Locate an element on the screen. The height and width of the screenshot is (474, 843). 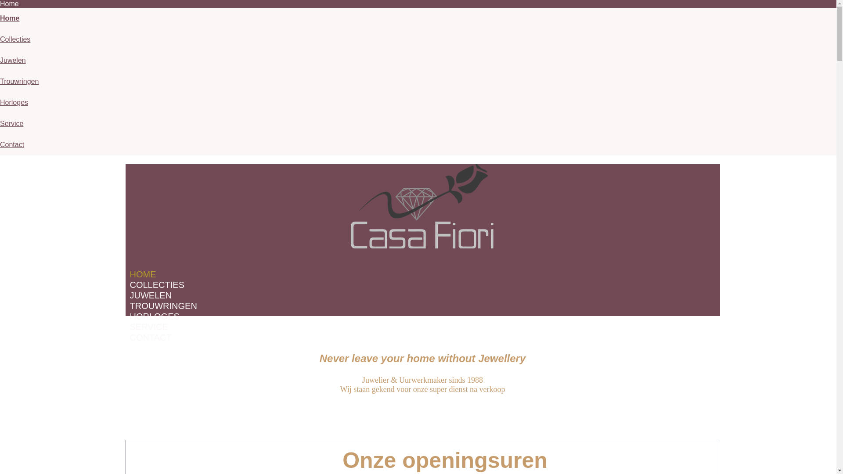
HOME is located at coordinates (143, 274).